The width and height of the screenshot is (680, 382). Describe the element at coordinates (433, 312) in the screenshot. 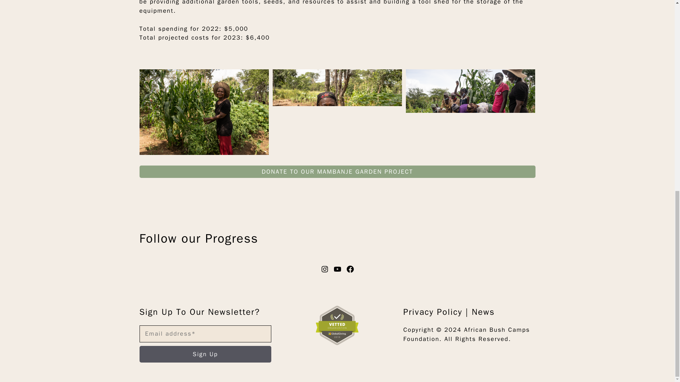

I see `Privacy Policy` at that location.